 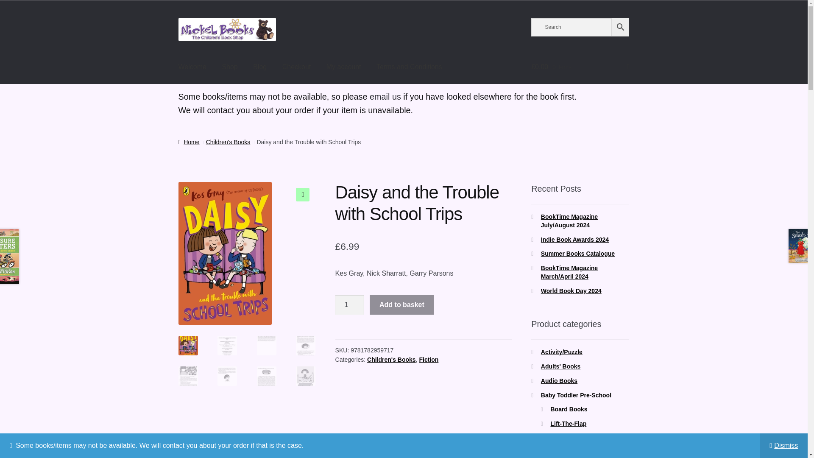 What do you see at coordinates (349, 304) in the screenshot?
I see `1` at bounding box center [349, 304].